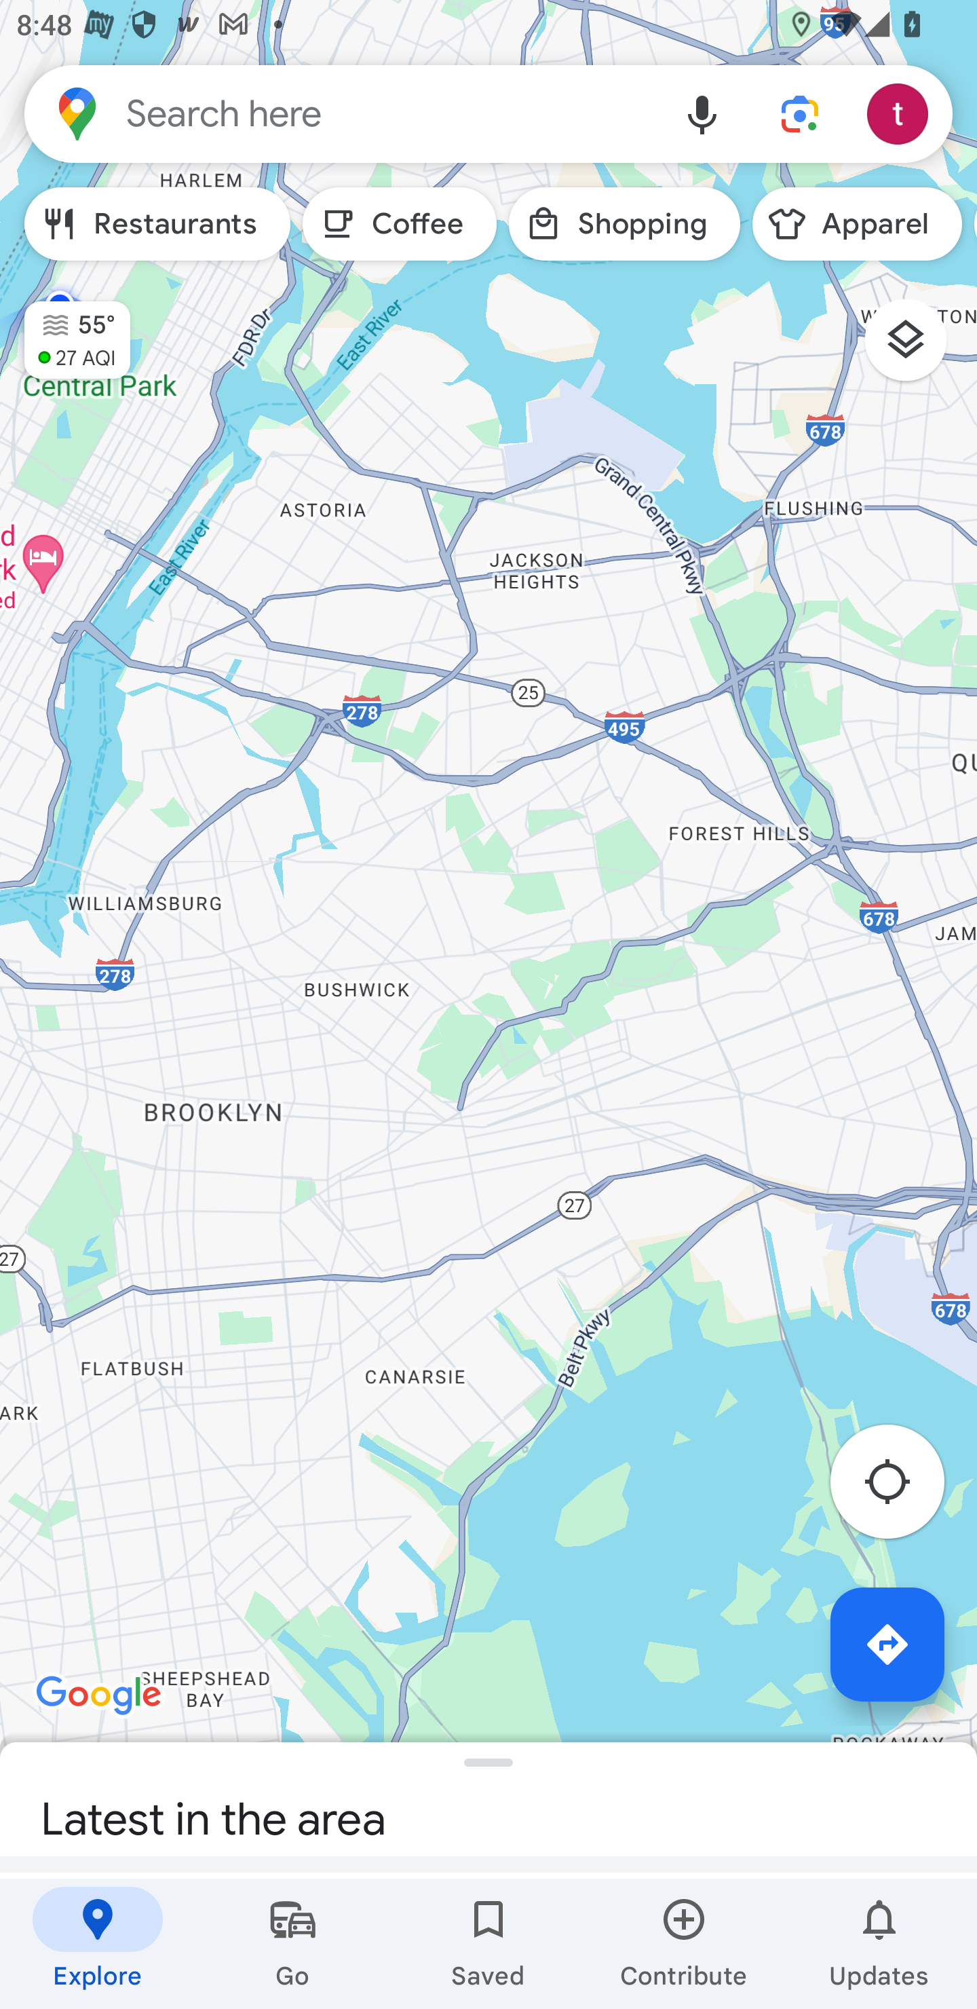 The height and width of the screenshot is (2009, 977). Describe the element at coordinates (399, 224) in the screenshot. I see `Coffee Search for Coffee` at that location.